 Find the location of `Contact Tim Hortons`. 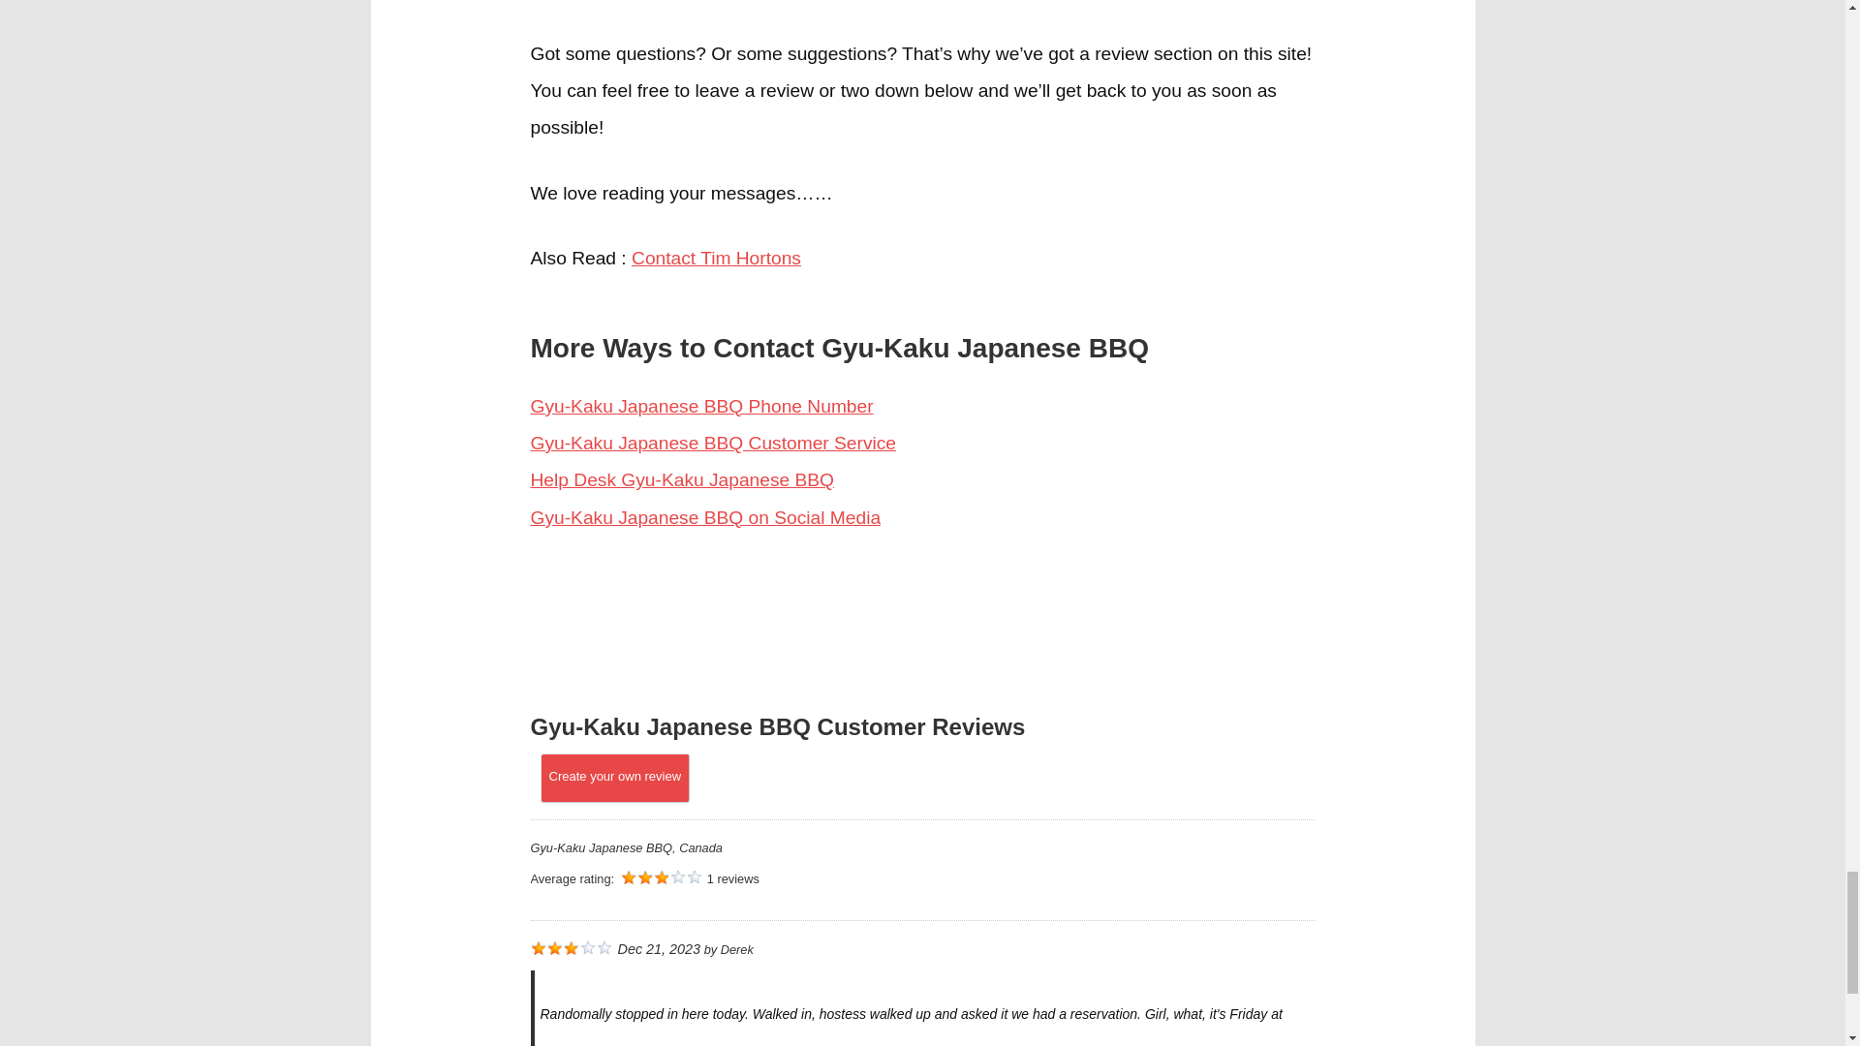

Contact Tim Hortons is located at coordinates (717, 258).